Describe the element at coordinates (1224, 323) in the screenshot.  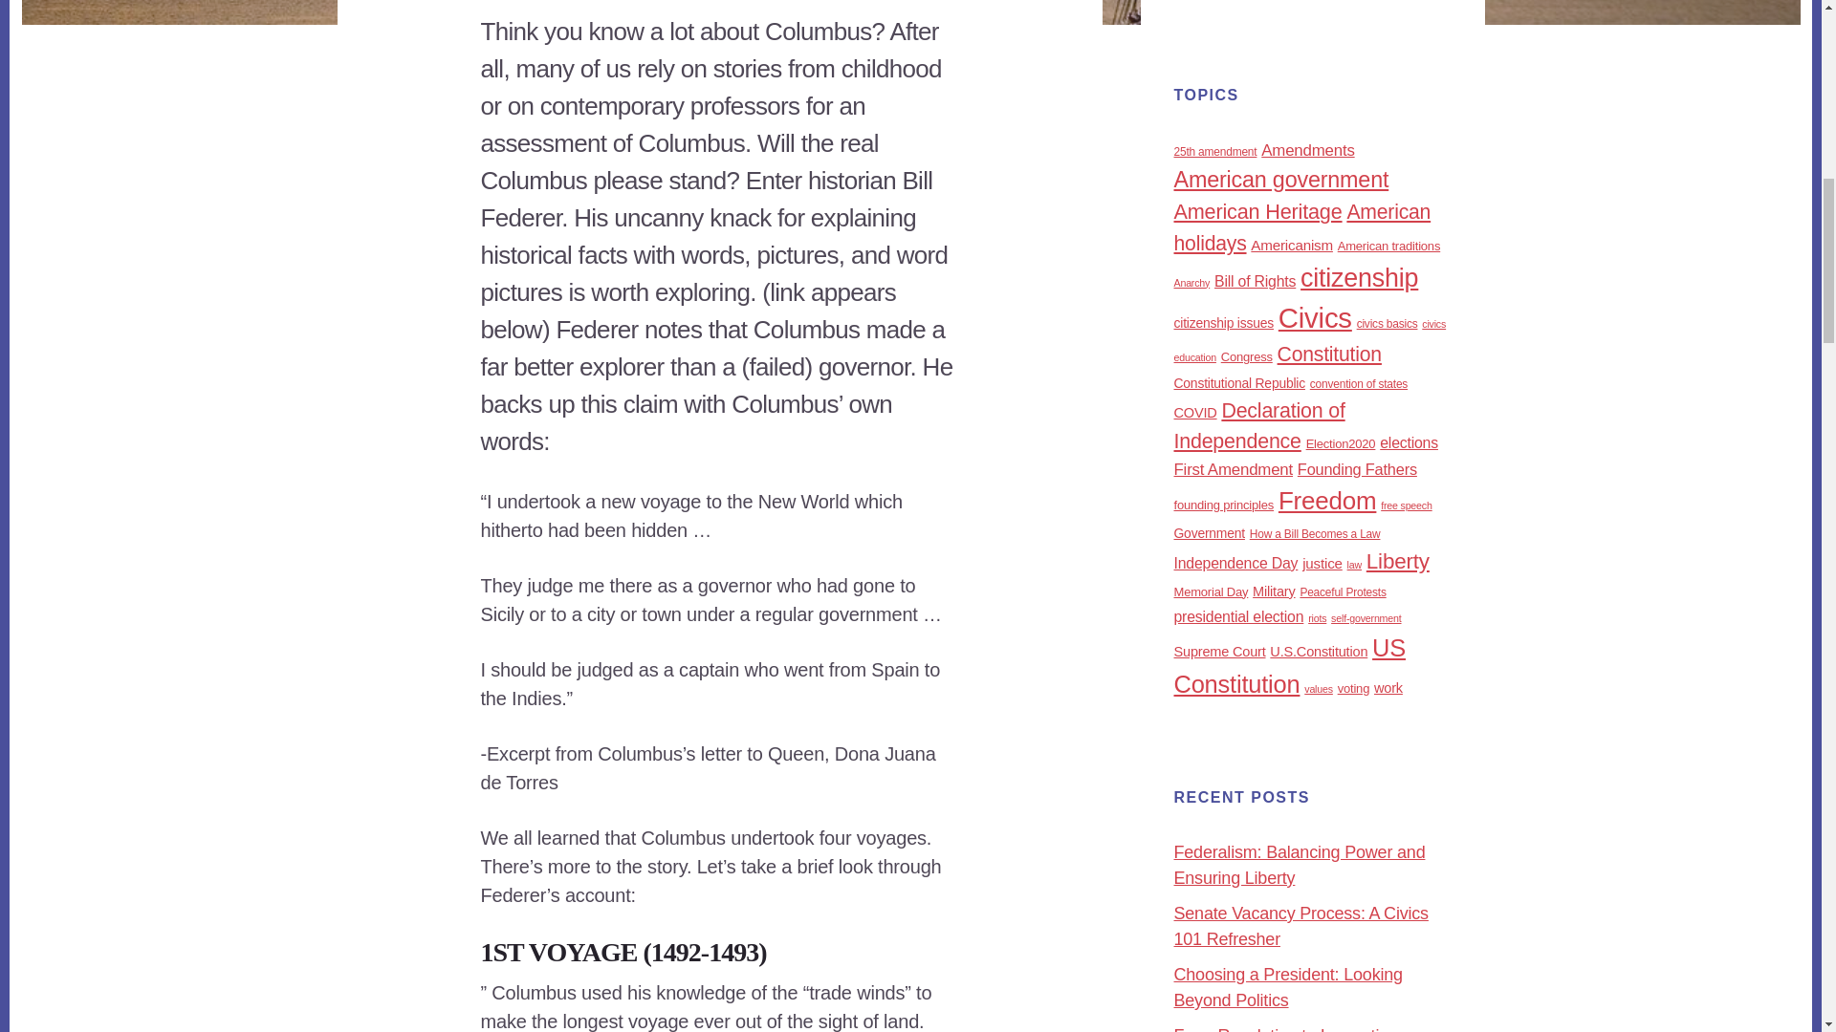
I see `citizenship issues` at that location.